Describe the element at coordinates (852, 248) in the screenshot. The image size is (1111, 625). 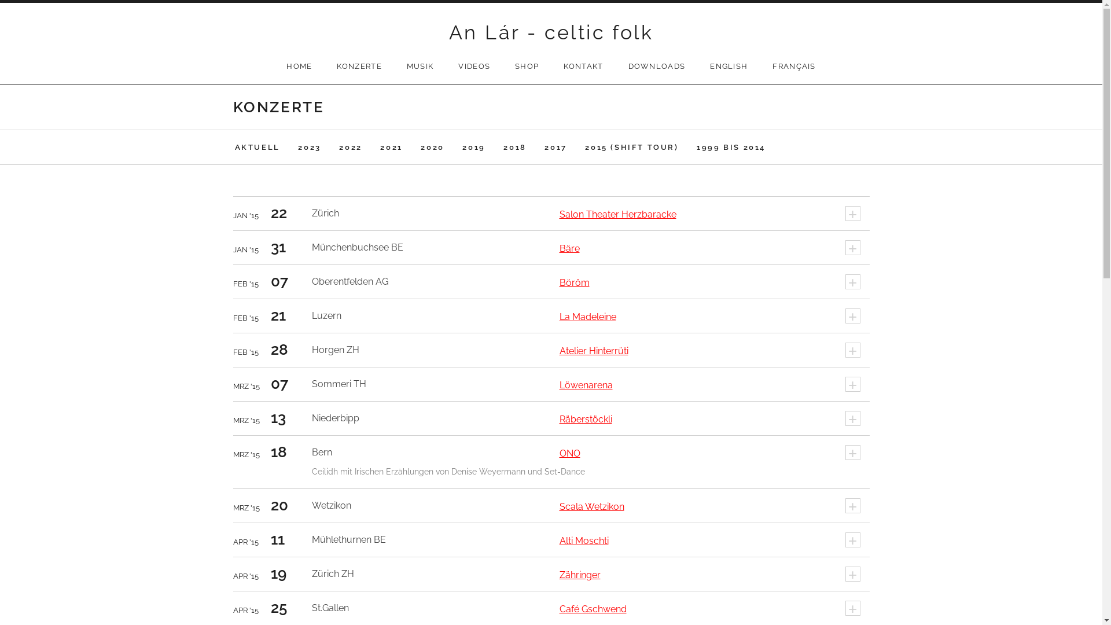
I see `+` at that location.